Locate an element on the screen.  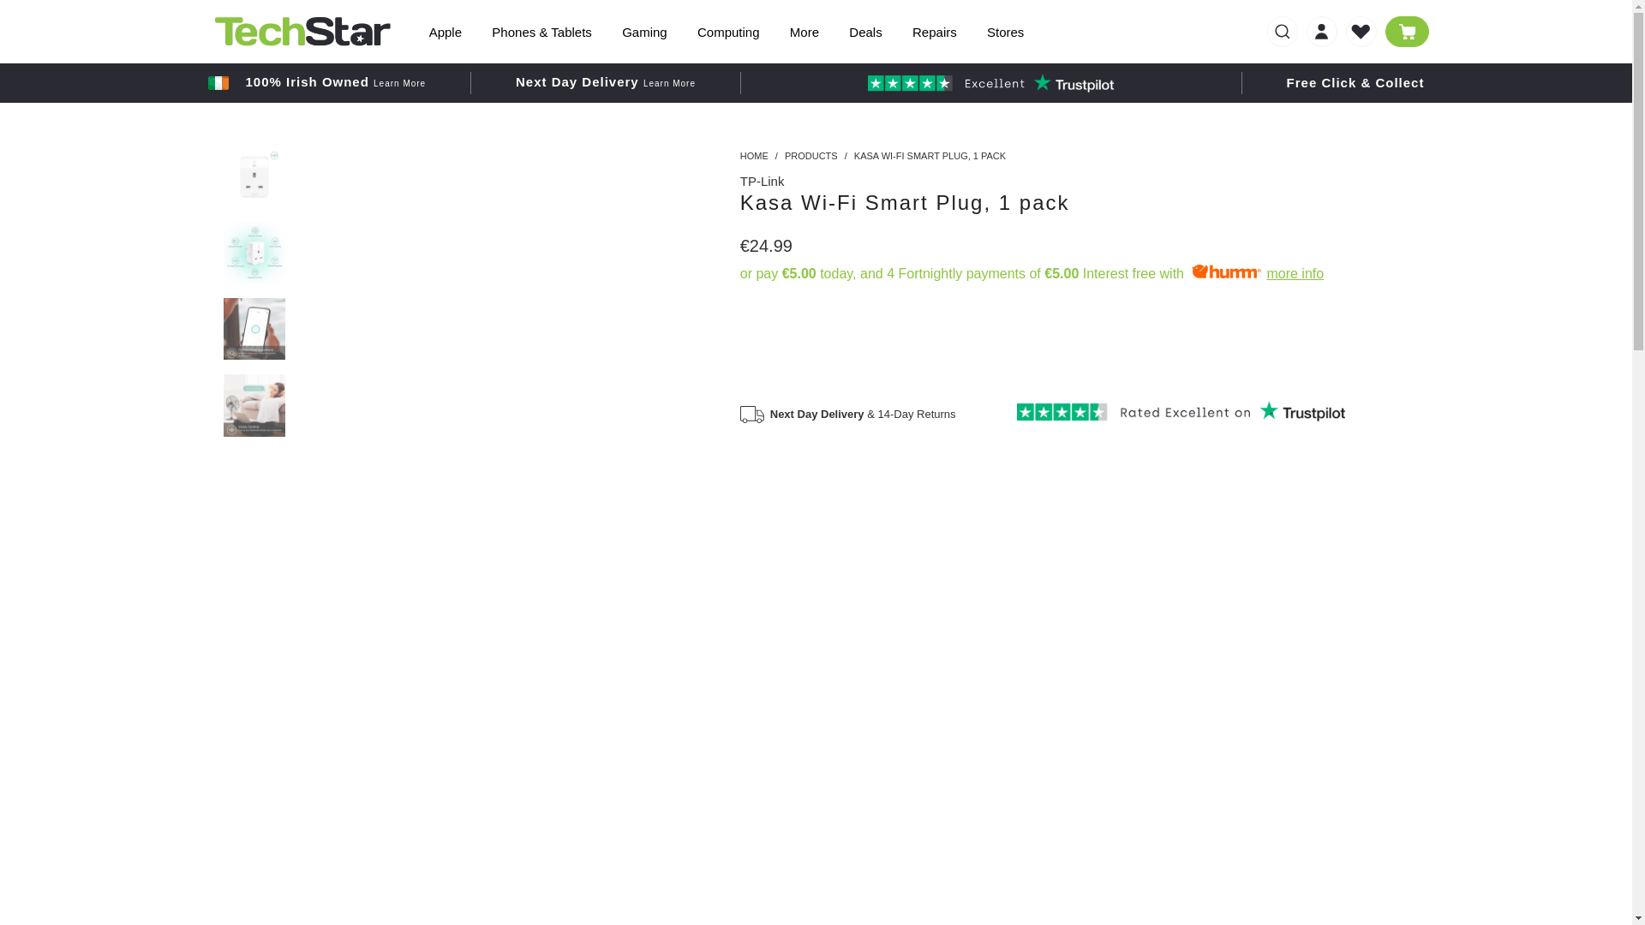
Gaming is located at coordinates (644, 33).